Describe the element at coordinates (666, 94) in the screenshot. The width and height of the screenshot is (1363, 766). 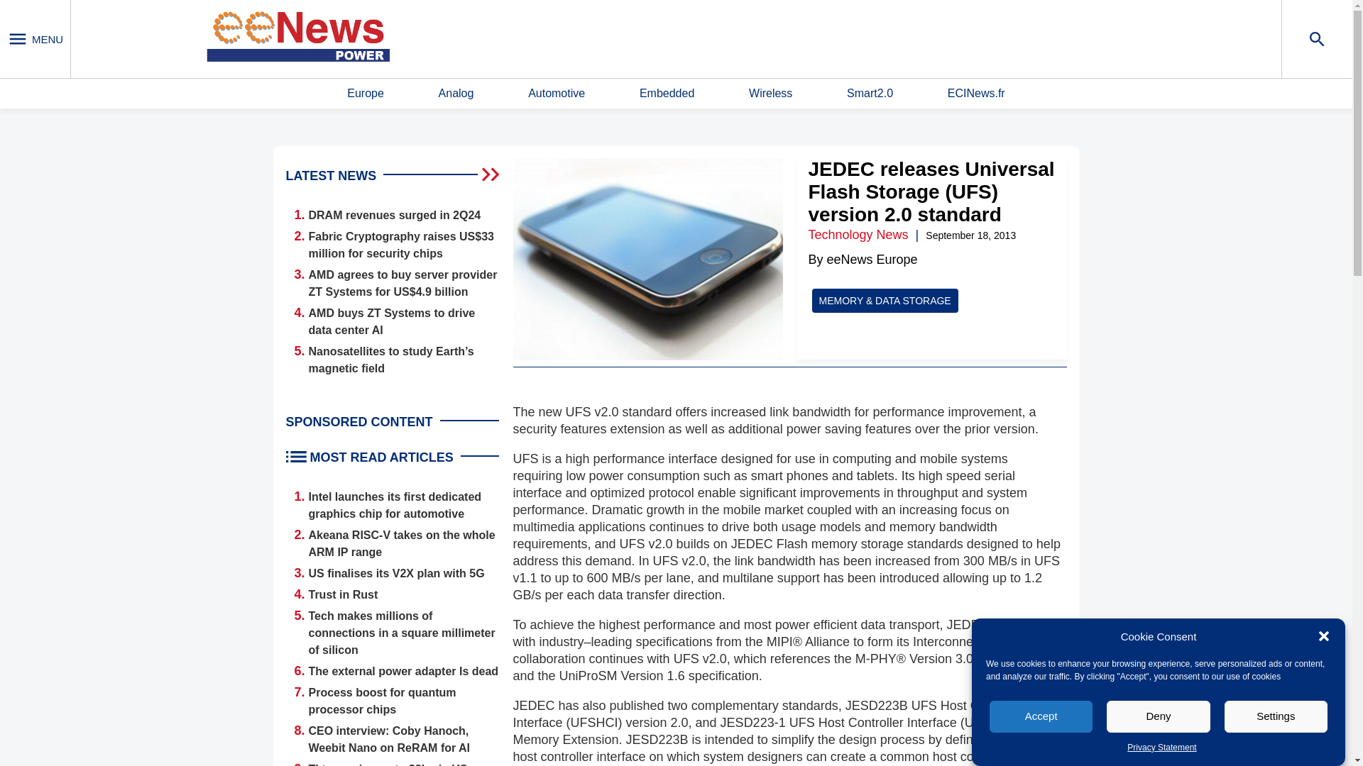
I see `Embedded` at that location.